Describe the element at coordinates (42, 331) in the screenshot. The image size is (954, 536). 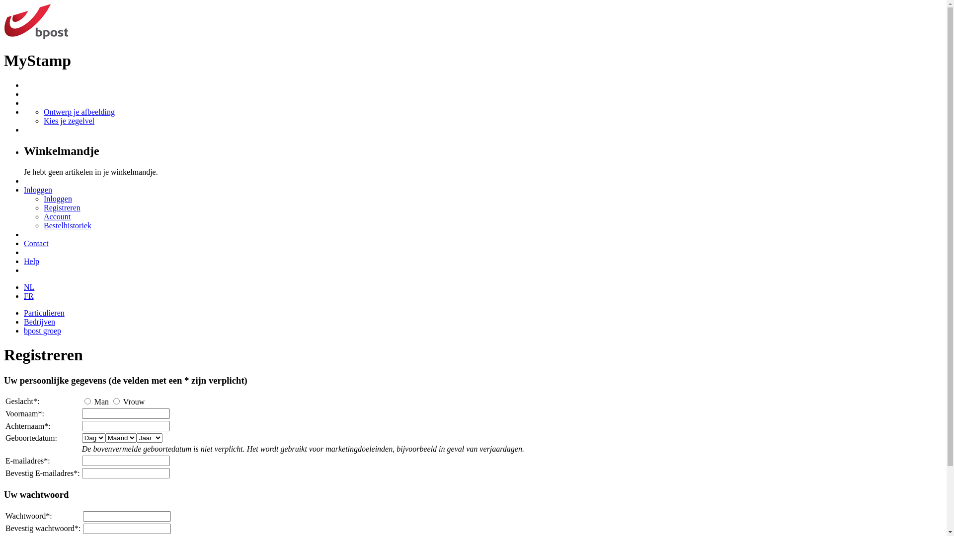
I see `bpost groep` at that location.